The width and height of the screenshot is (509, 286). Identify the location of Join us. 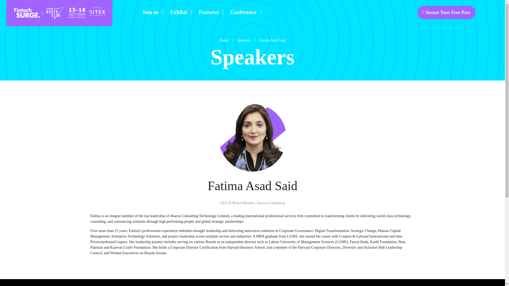
(151, 12).